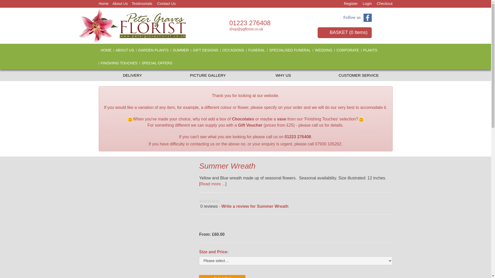  Describe the element at coordinates (233, 50) in the screenshot. I see `OCCASIONS` at that location.